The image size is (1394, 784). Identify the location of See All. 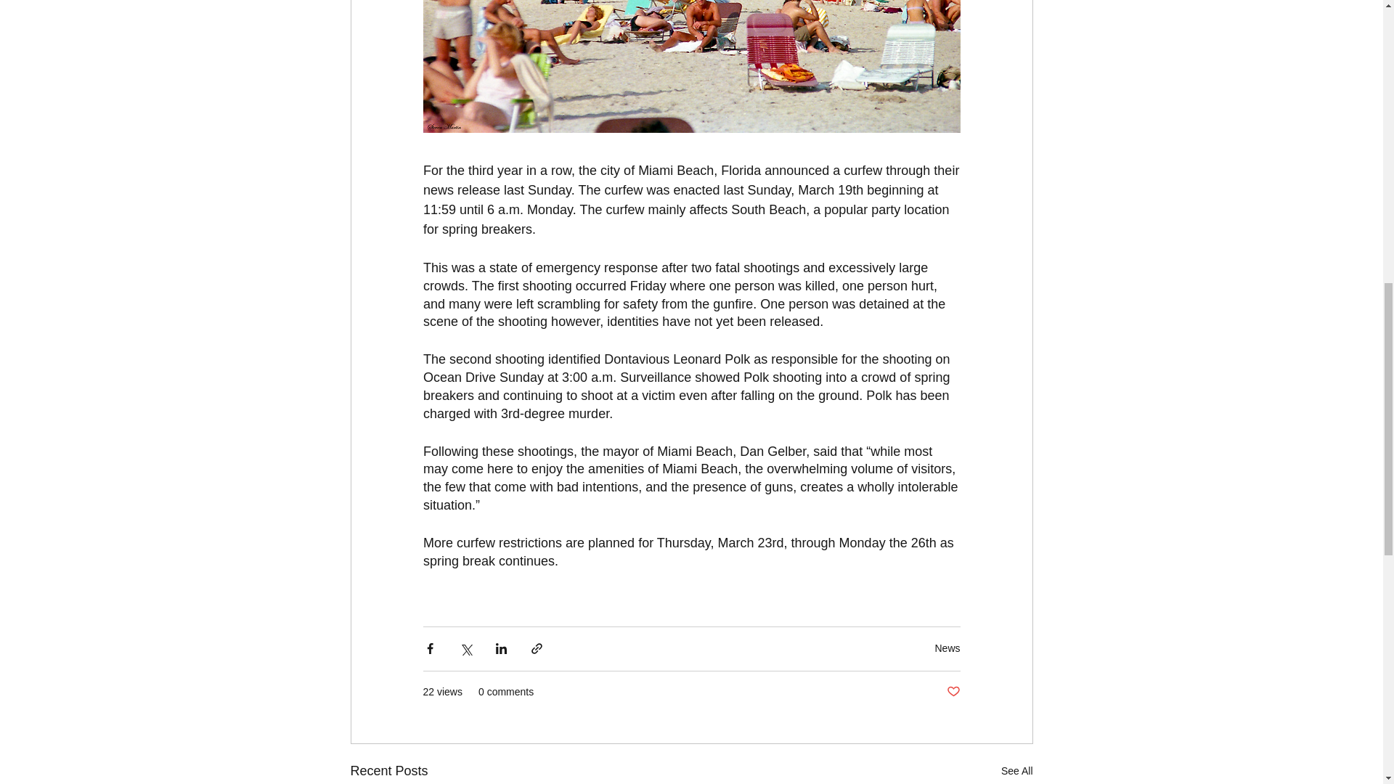
(1016, 771).